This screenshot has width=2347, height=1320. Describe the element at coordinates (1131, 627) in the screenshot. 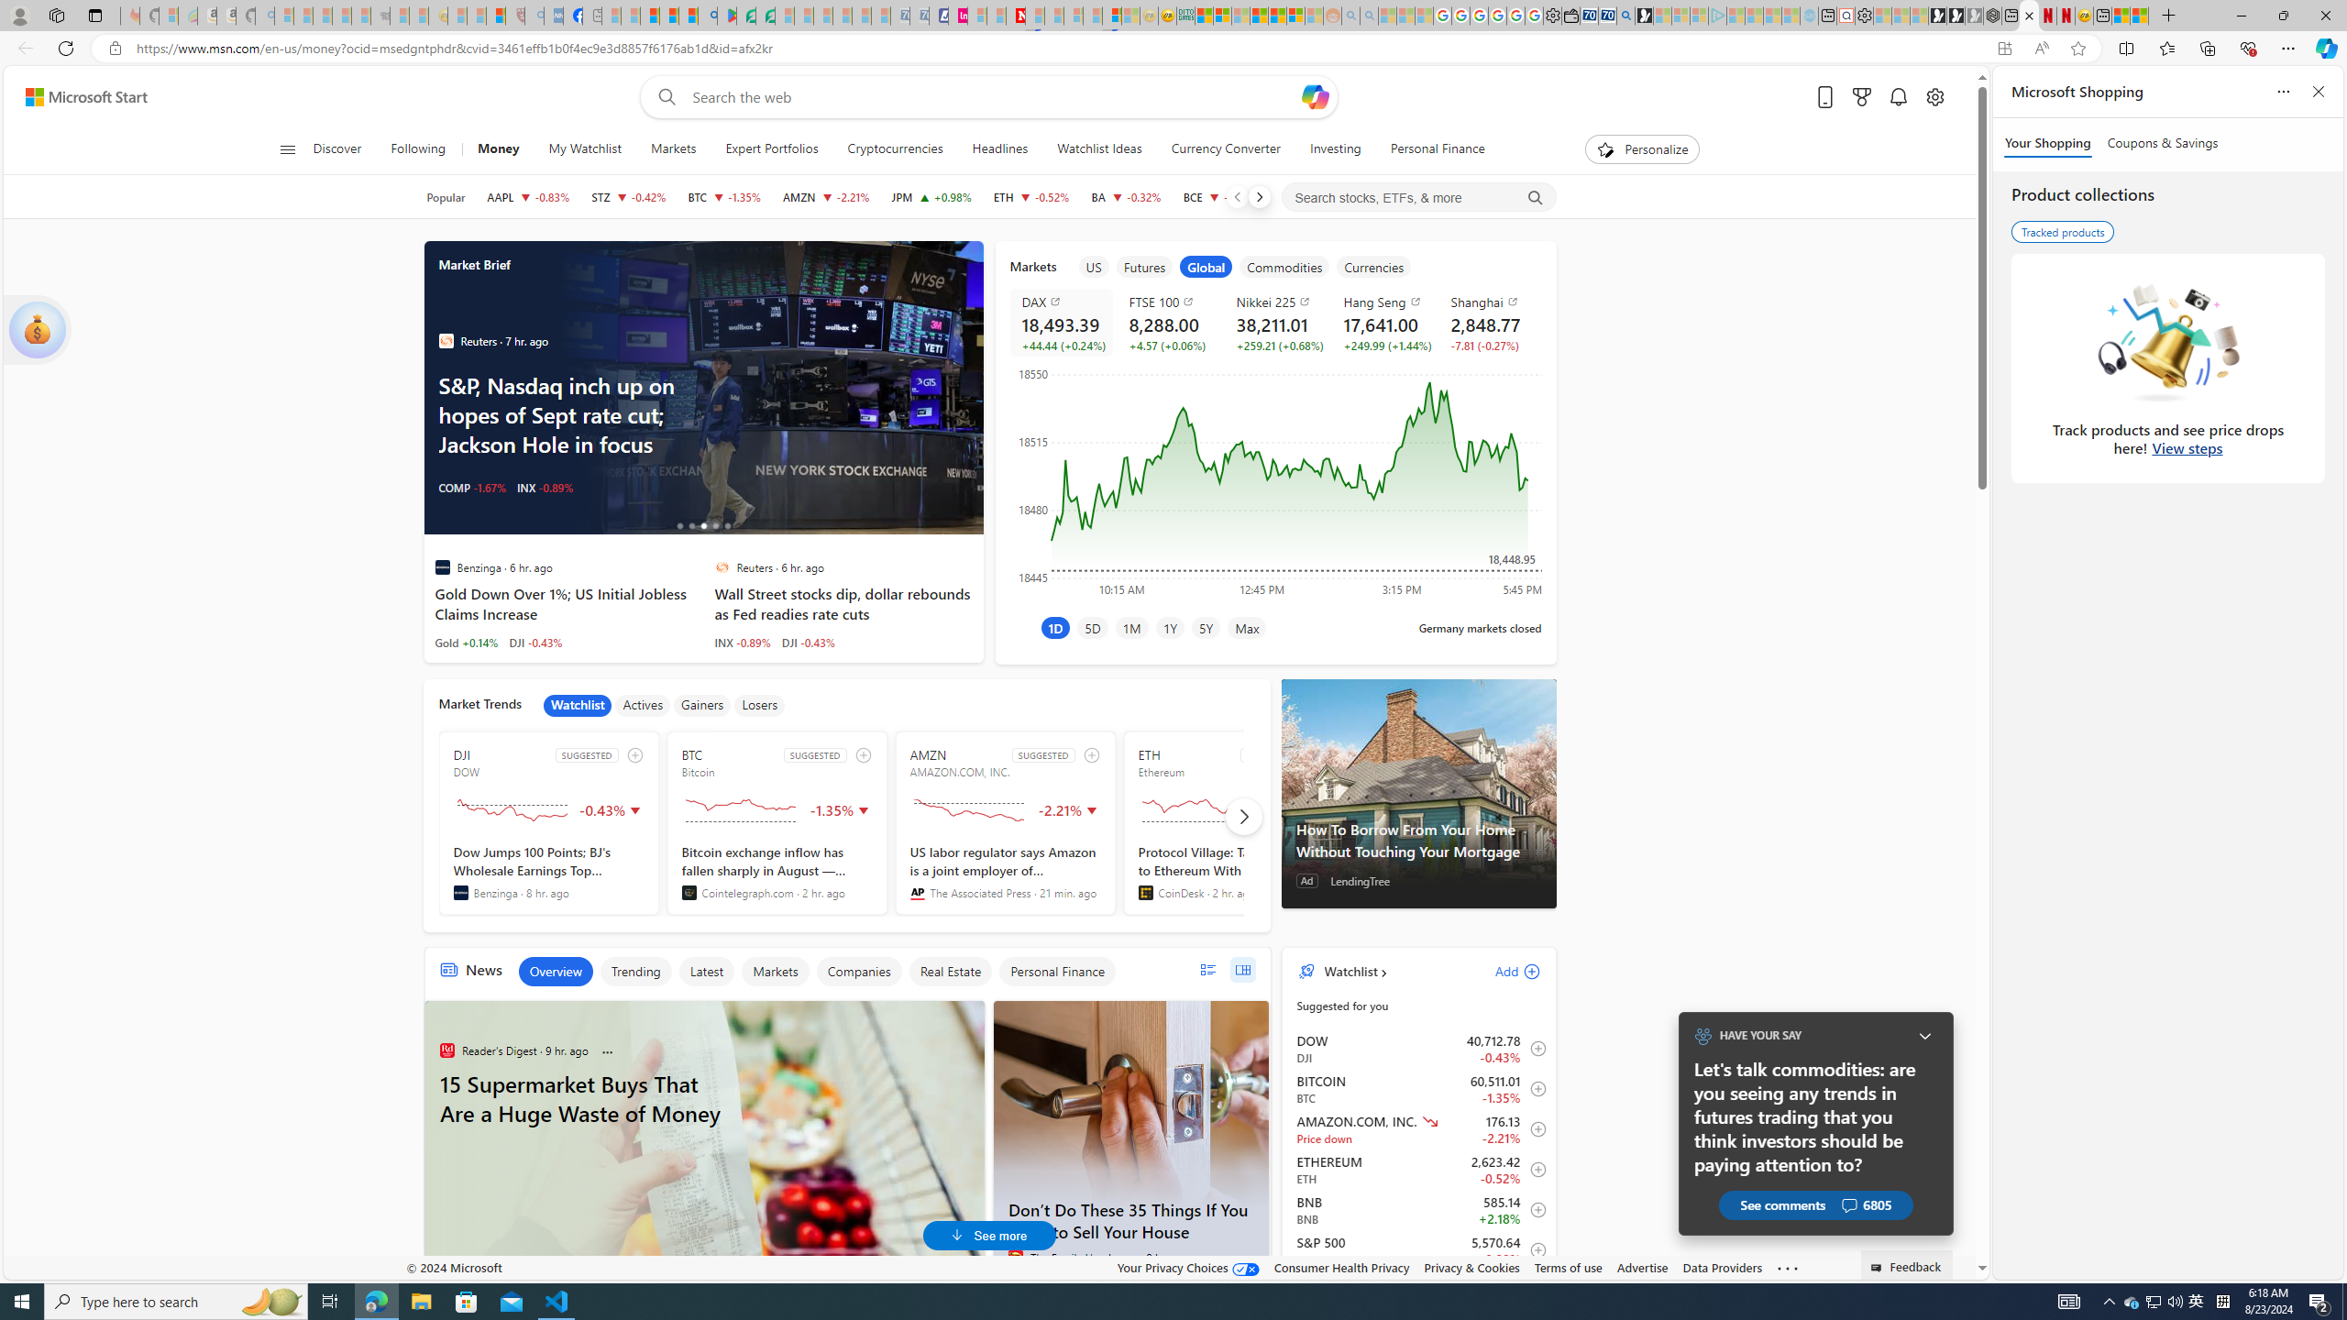

I see `1M` at that location.